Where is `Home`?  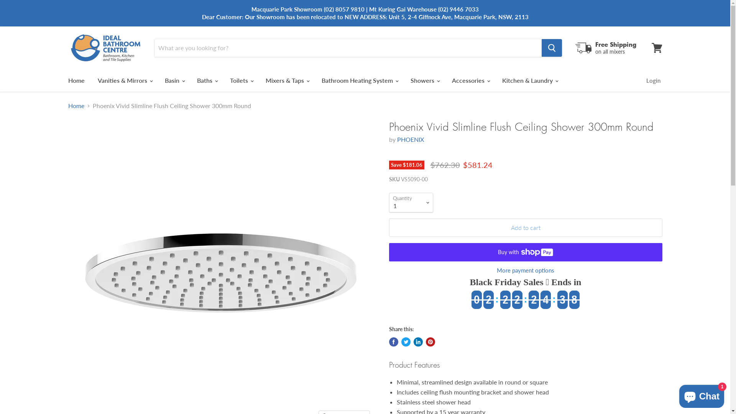
Home is located at coordinates (76, 106).